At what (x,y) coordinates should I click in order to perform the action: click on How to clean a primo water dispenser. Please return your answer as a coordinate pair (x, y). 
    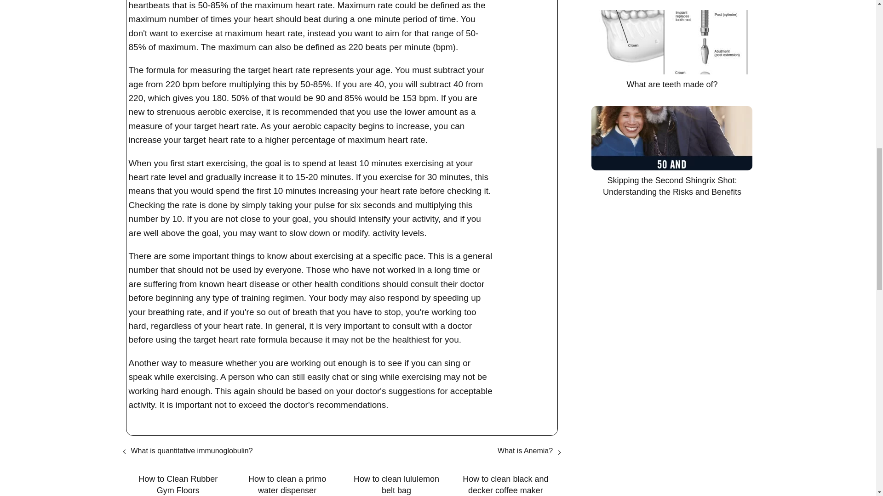
    Looking at the image, I should click on (287, 485).